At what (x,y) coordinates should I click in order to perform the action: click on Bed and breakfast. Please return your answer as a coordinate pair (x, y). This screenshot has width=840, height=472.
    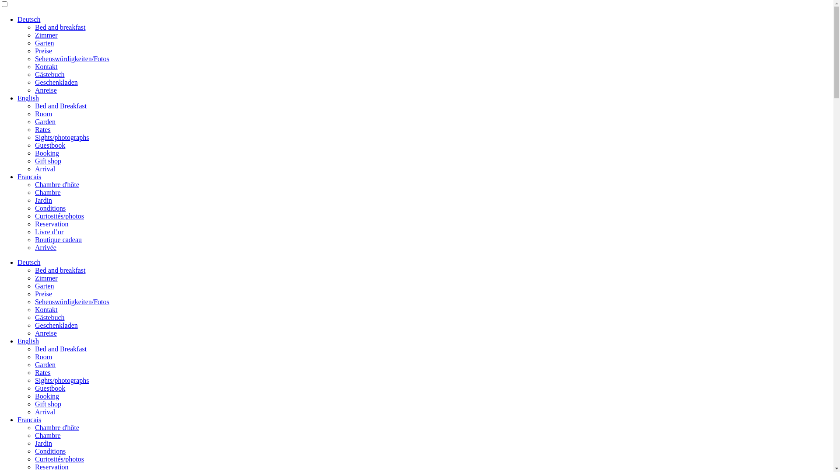
    Looking at the image, I should click on (60, 27).